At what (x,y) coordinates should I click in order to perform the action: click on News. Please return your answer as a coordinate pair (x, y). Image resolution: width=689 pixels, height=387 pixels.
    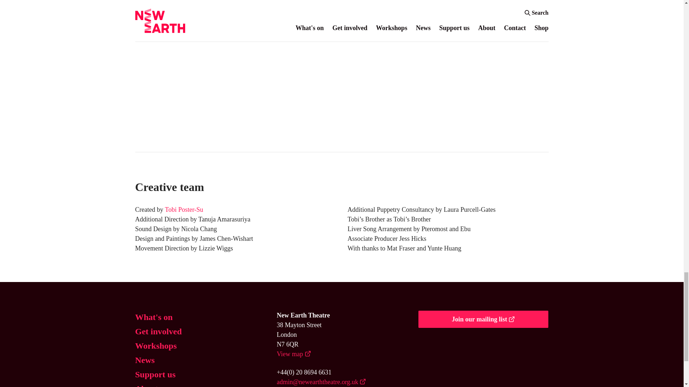
    Looking at the image, I should click on (145, 360).